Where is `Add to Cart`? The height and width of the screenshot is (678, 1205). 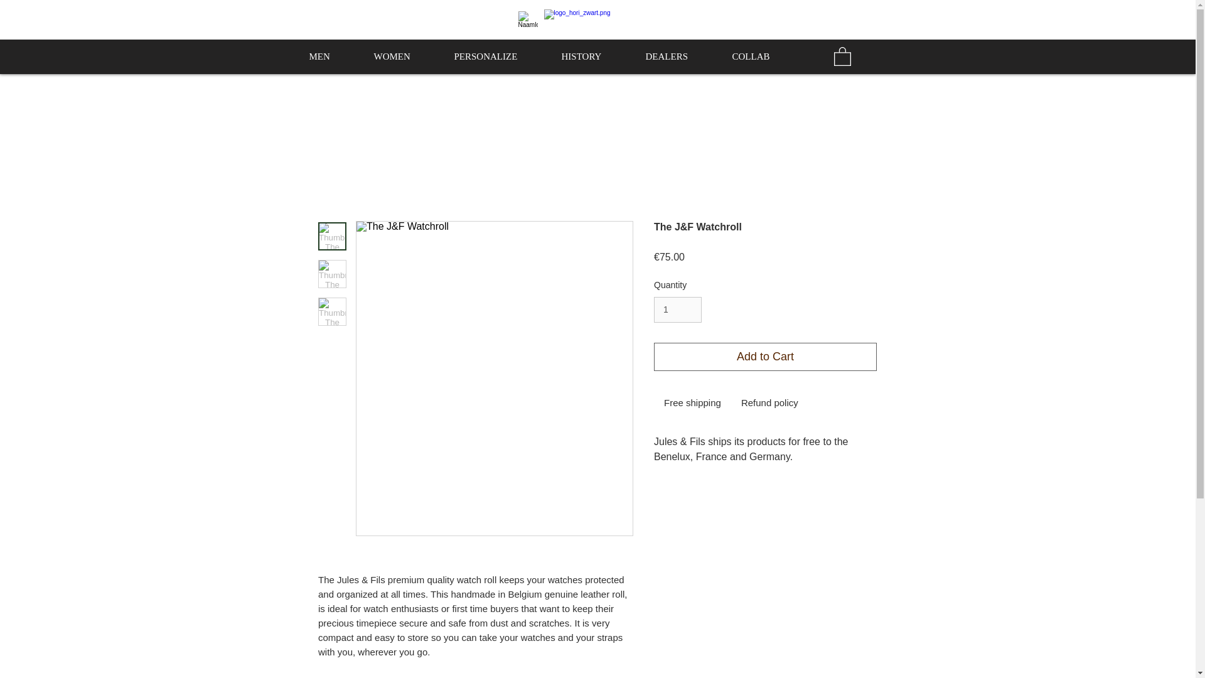 Add to Cart is located at coordinates (766, 357).